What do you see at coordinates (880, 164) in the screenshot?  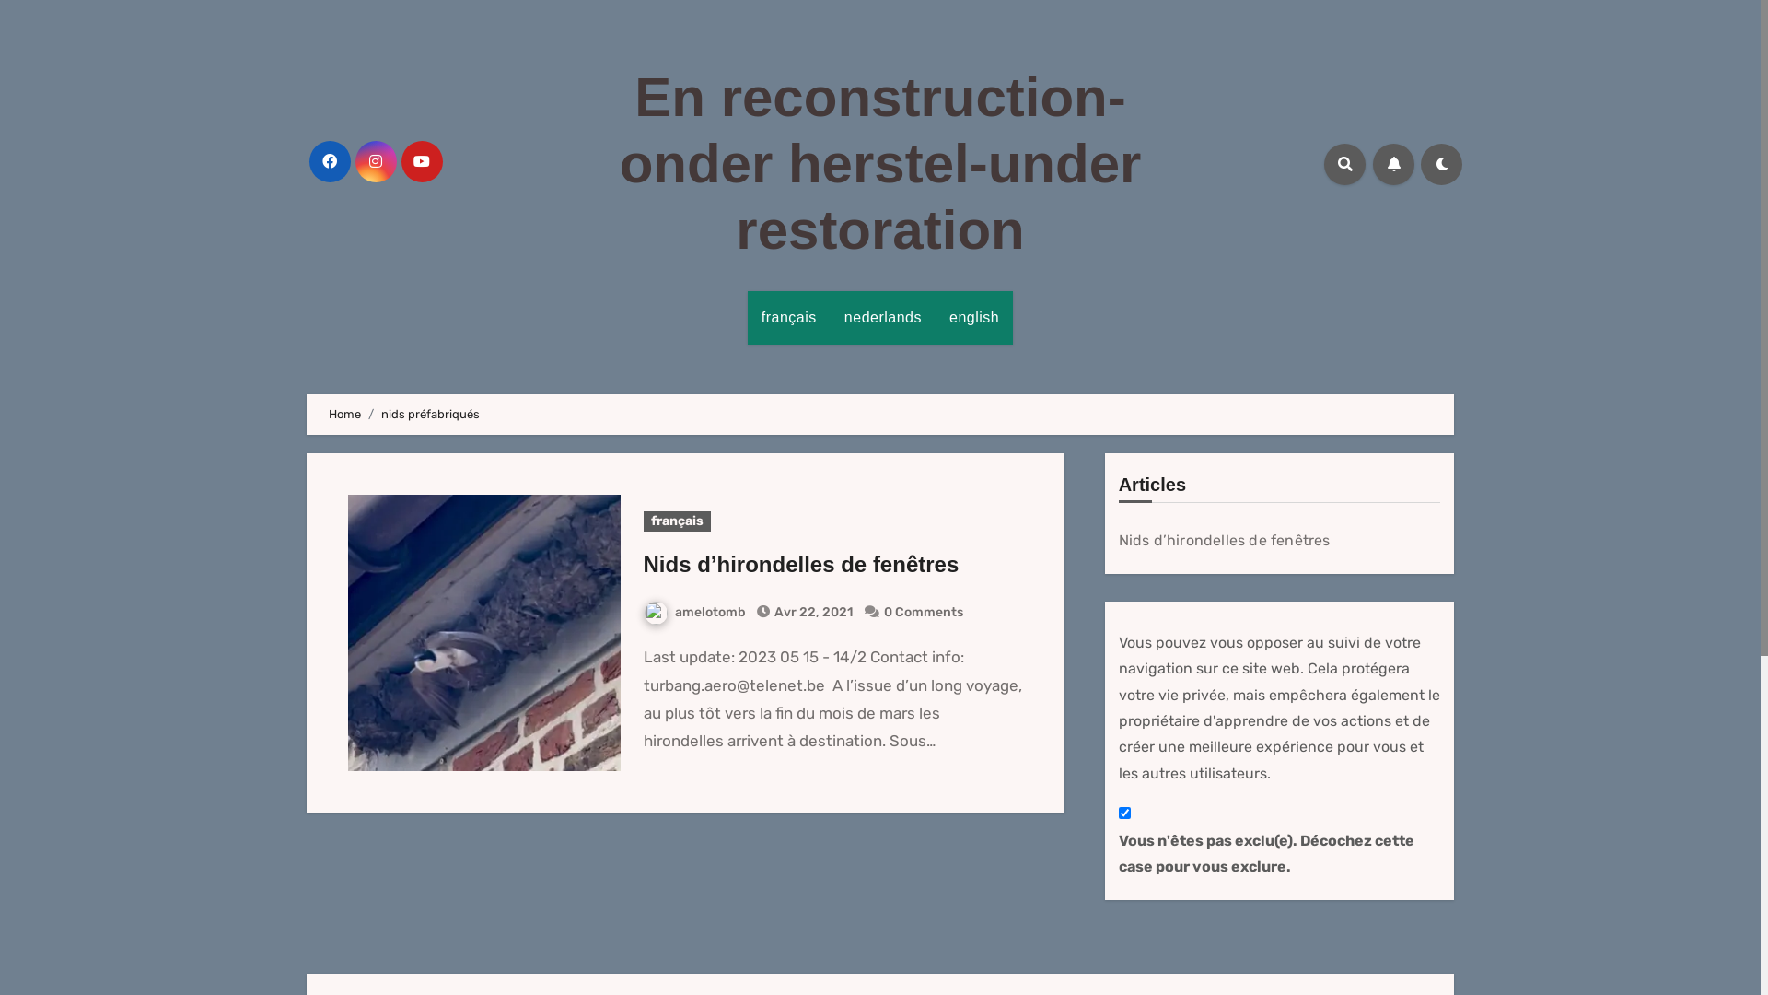 I see `En reconstruction-onder herstel-under restoration` at bounding box center [880, 164].